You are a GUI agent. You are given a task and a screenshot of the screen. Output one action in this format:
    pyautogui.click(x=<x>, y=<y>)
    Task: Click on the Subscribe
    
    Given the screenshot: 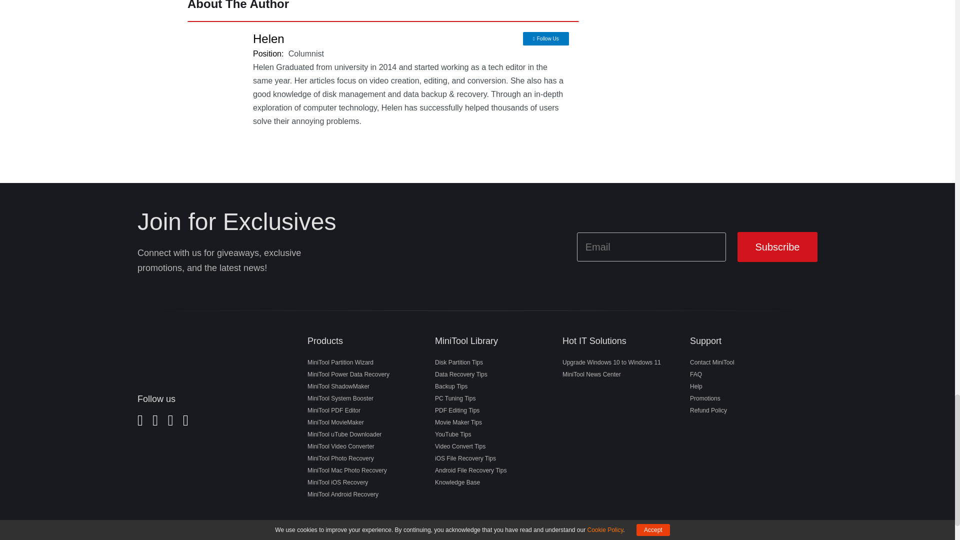 What is the action you would take?
    pyautogui.click(x=777, y=247)
    